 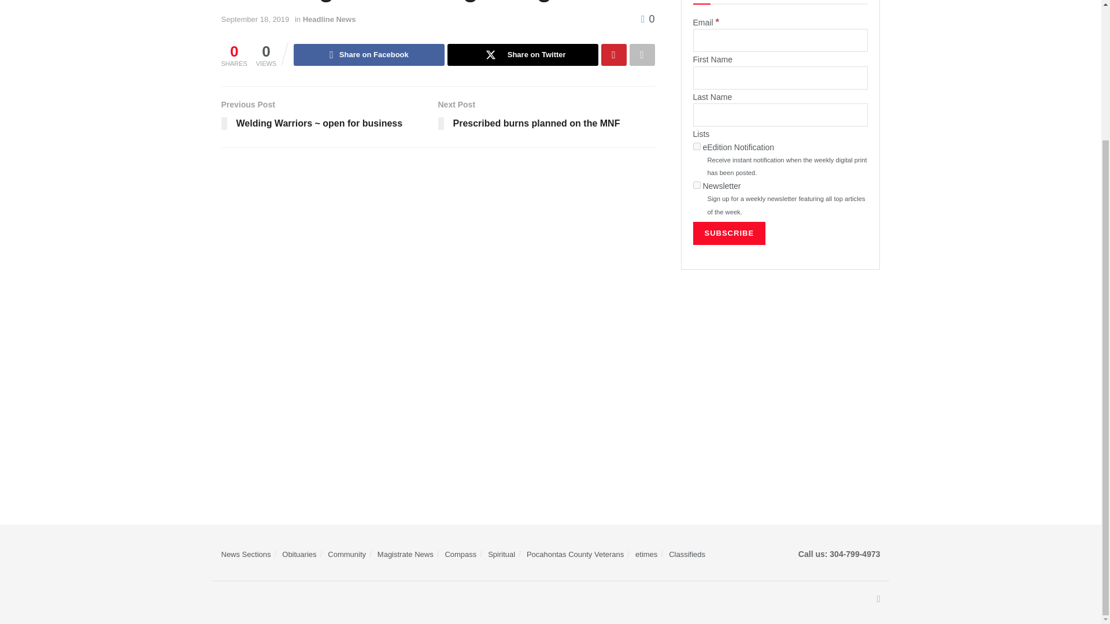 What do you see at coordinates (254, 19) in the screenshot?
I see `September 18, 2019` at bounding box center [254, 19].